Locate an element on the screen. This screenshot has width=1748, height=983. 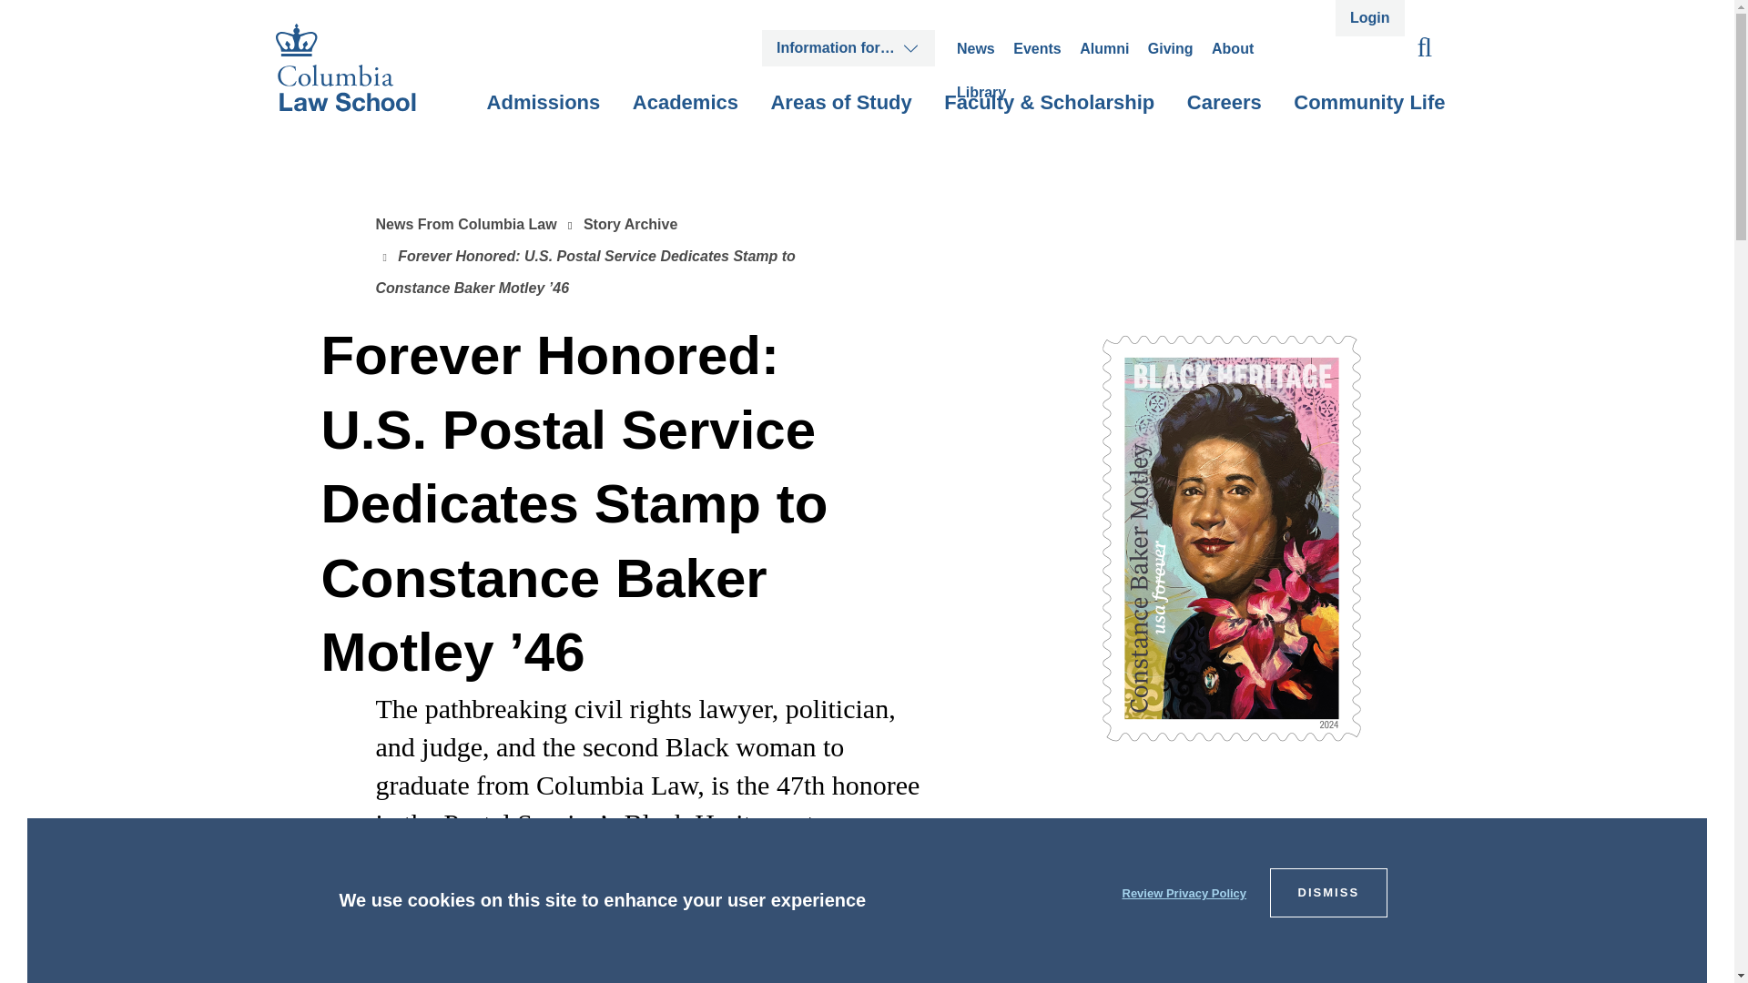
News is located at coordinates (975, 48).